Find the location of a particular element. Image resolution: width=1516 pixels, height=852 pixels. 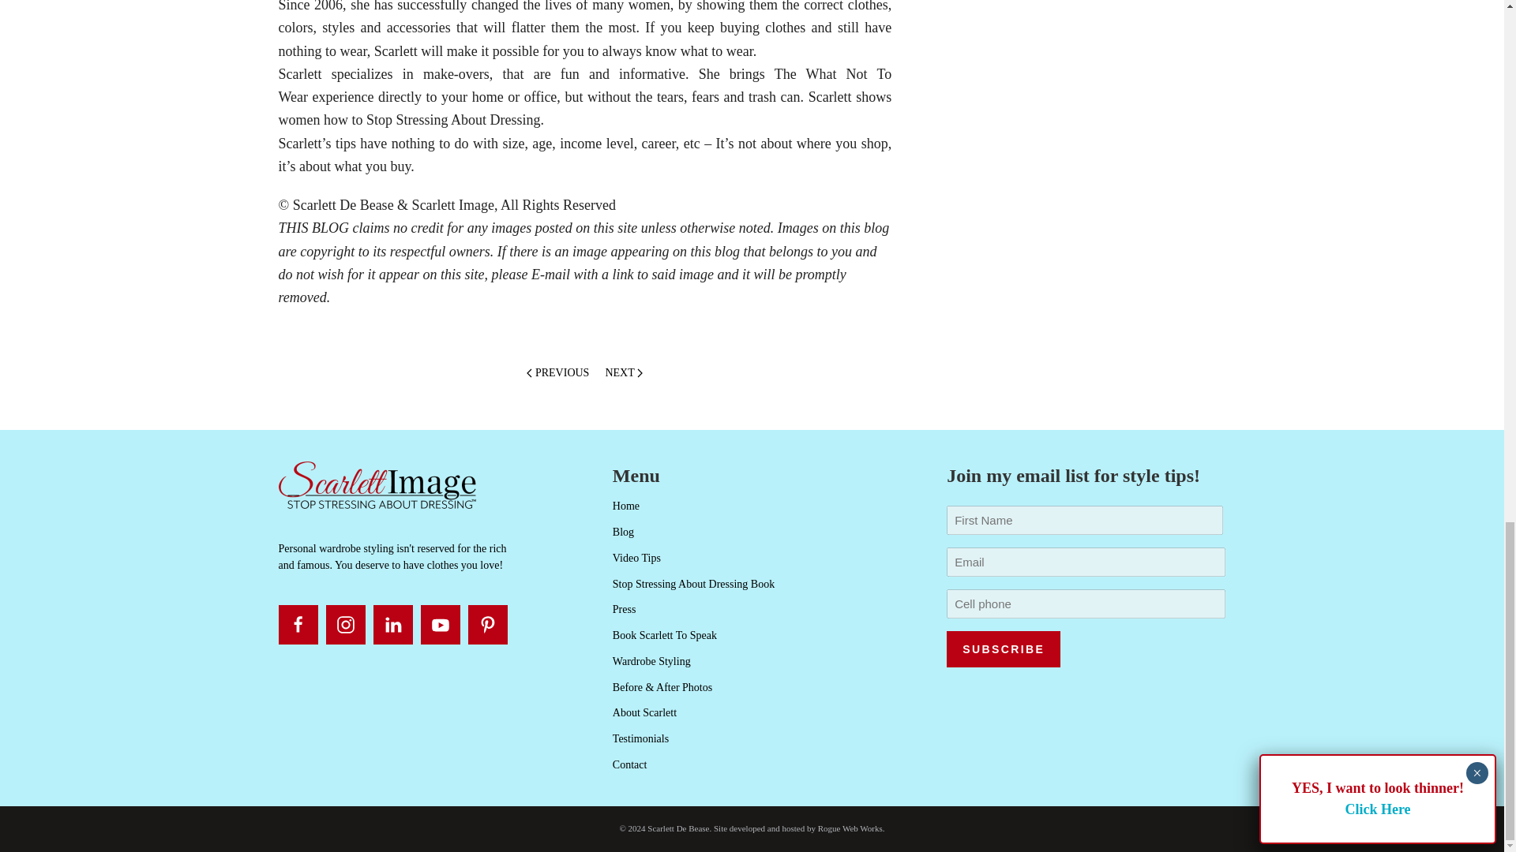

NEXT is located at coordinates (624, 374).